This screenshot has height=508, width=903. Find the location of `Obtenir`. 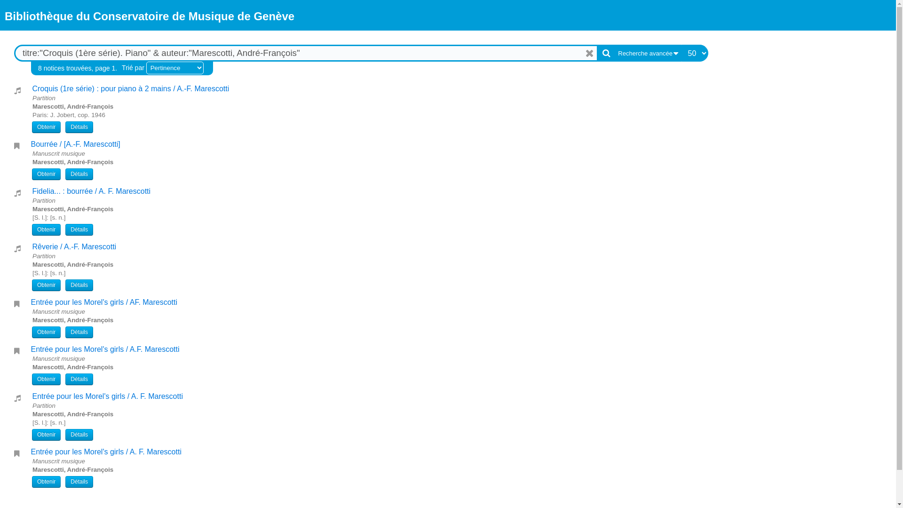

Obtenir is located at coordinates (46, 230).